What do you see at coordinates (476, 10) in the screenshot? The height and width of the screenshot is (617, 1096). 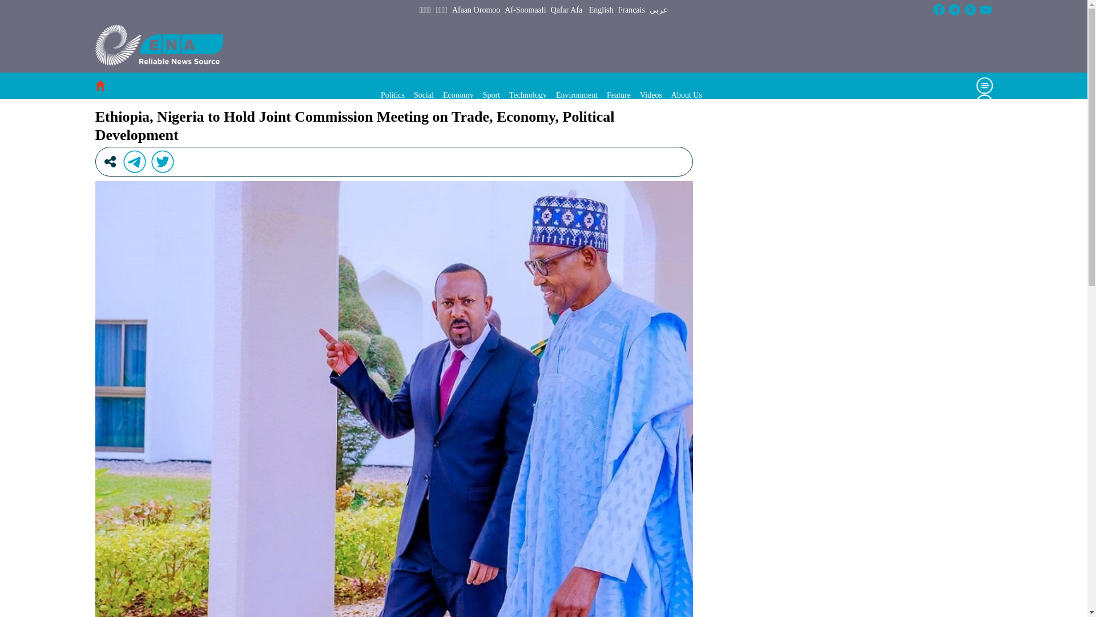 I see `Afaan Oromoo` at bounding box center [476, 10].